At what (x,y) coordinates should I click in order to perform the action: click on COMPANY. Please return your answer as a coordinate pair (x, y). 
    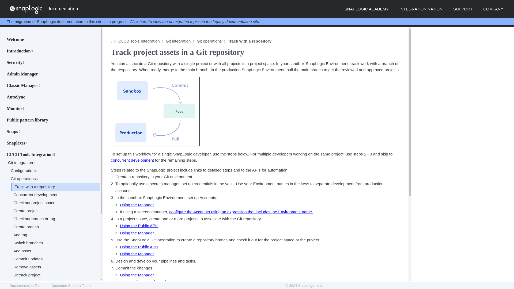
    Looking at the image, I should click on (493, 9).